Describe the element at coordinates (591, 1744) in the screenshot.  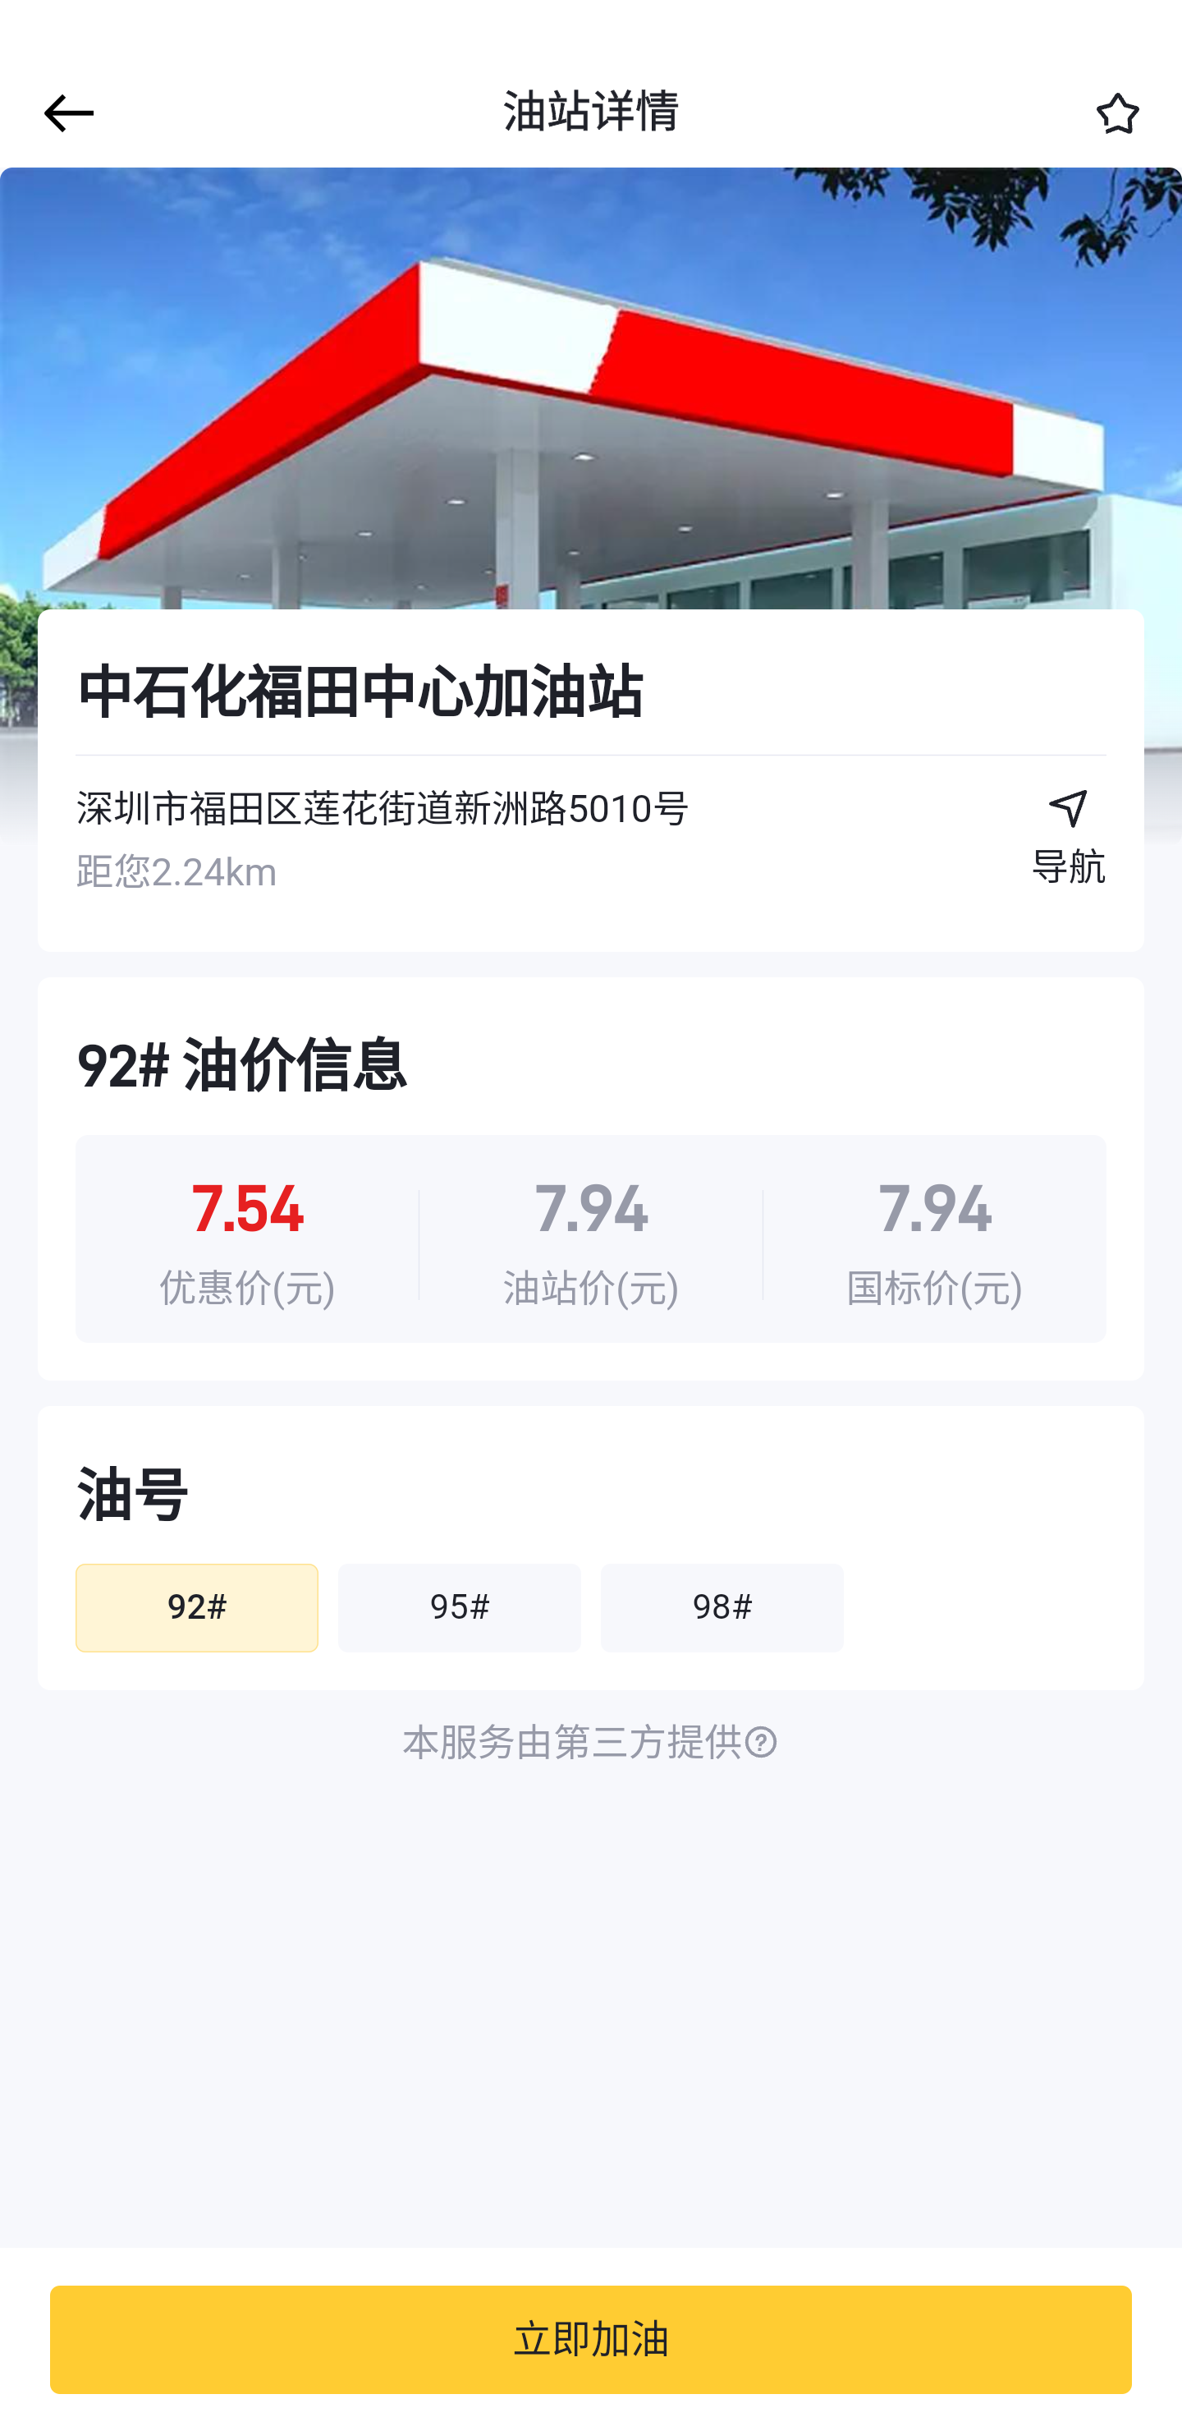
I see `本服务由第三方提供` at that location.